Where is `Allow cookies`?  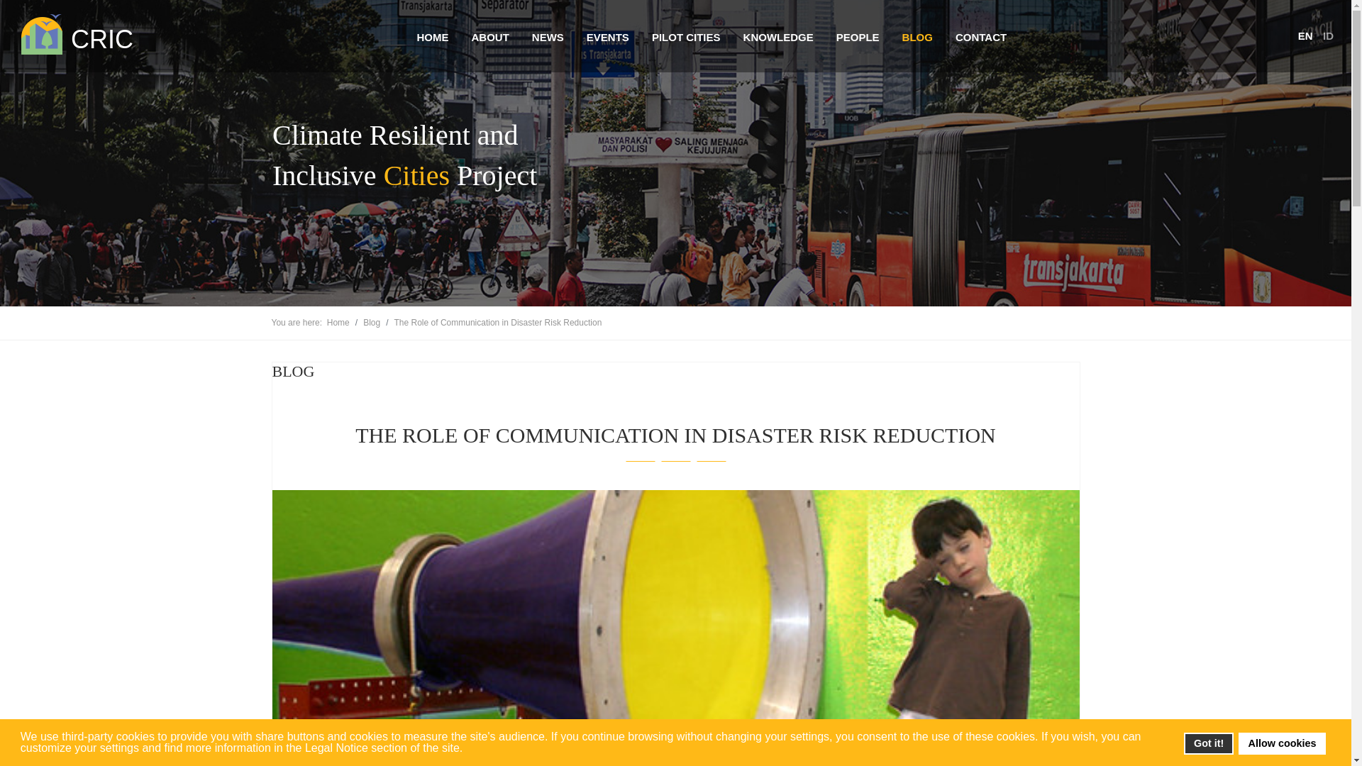
Allow cookies is located at coordinates (1281, 743).